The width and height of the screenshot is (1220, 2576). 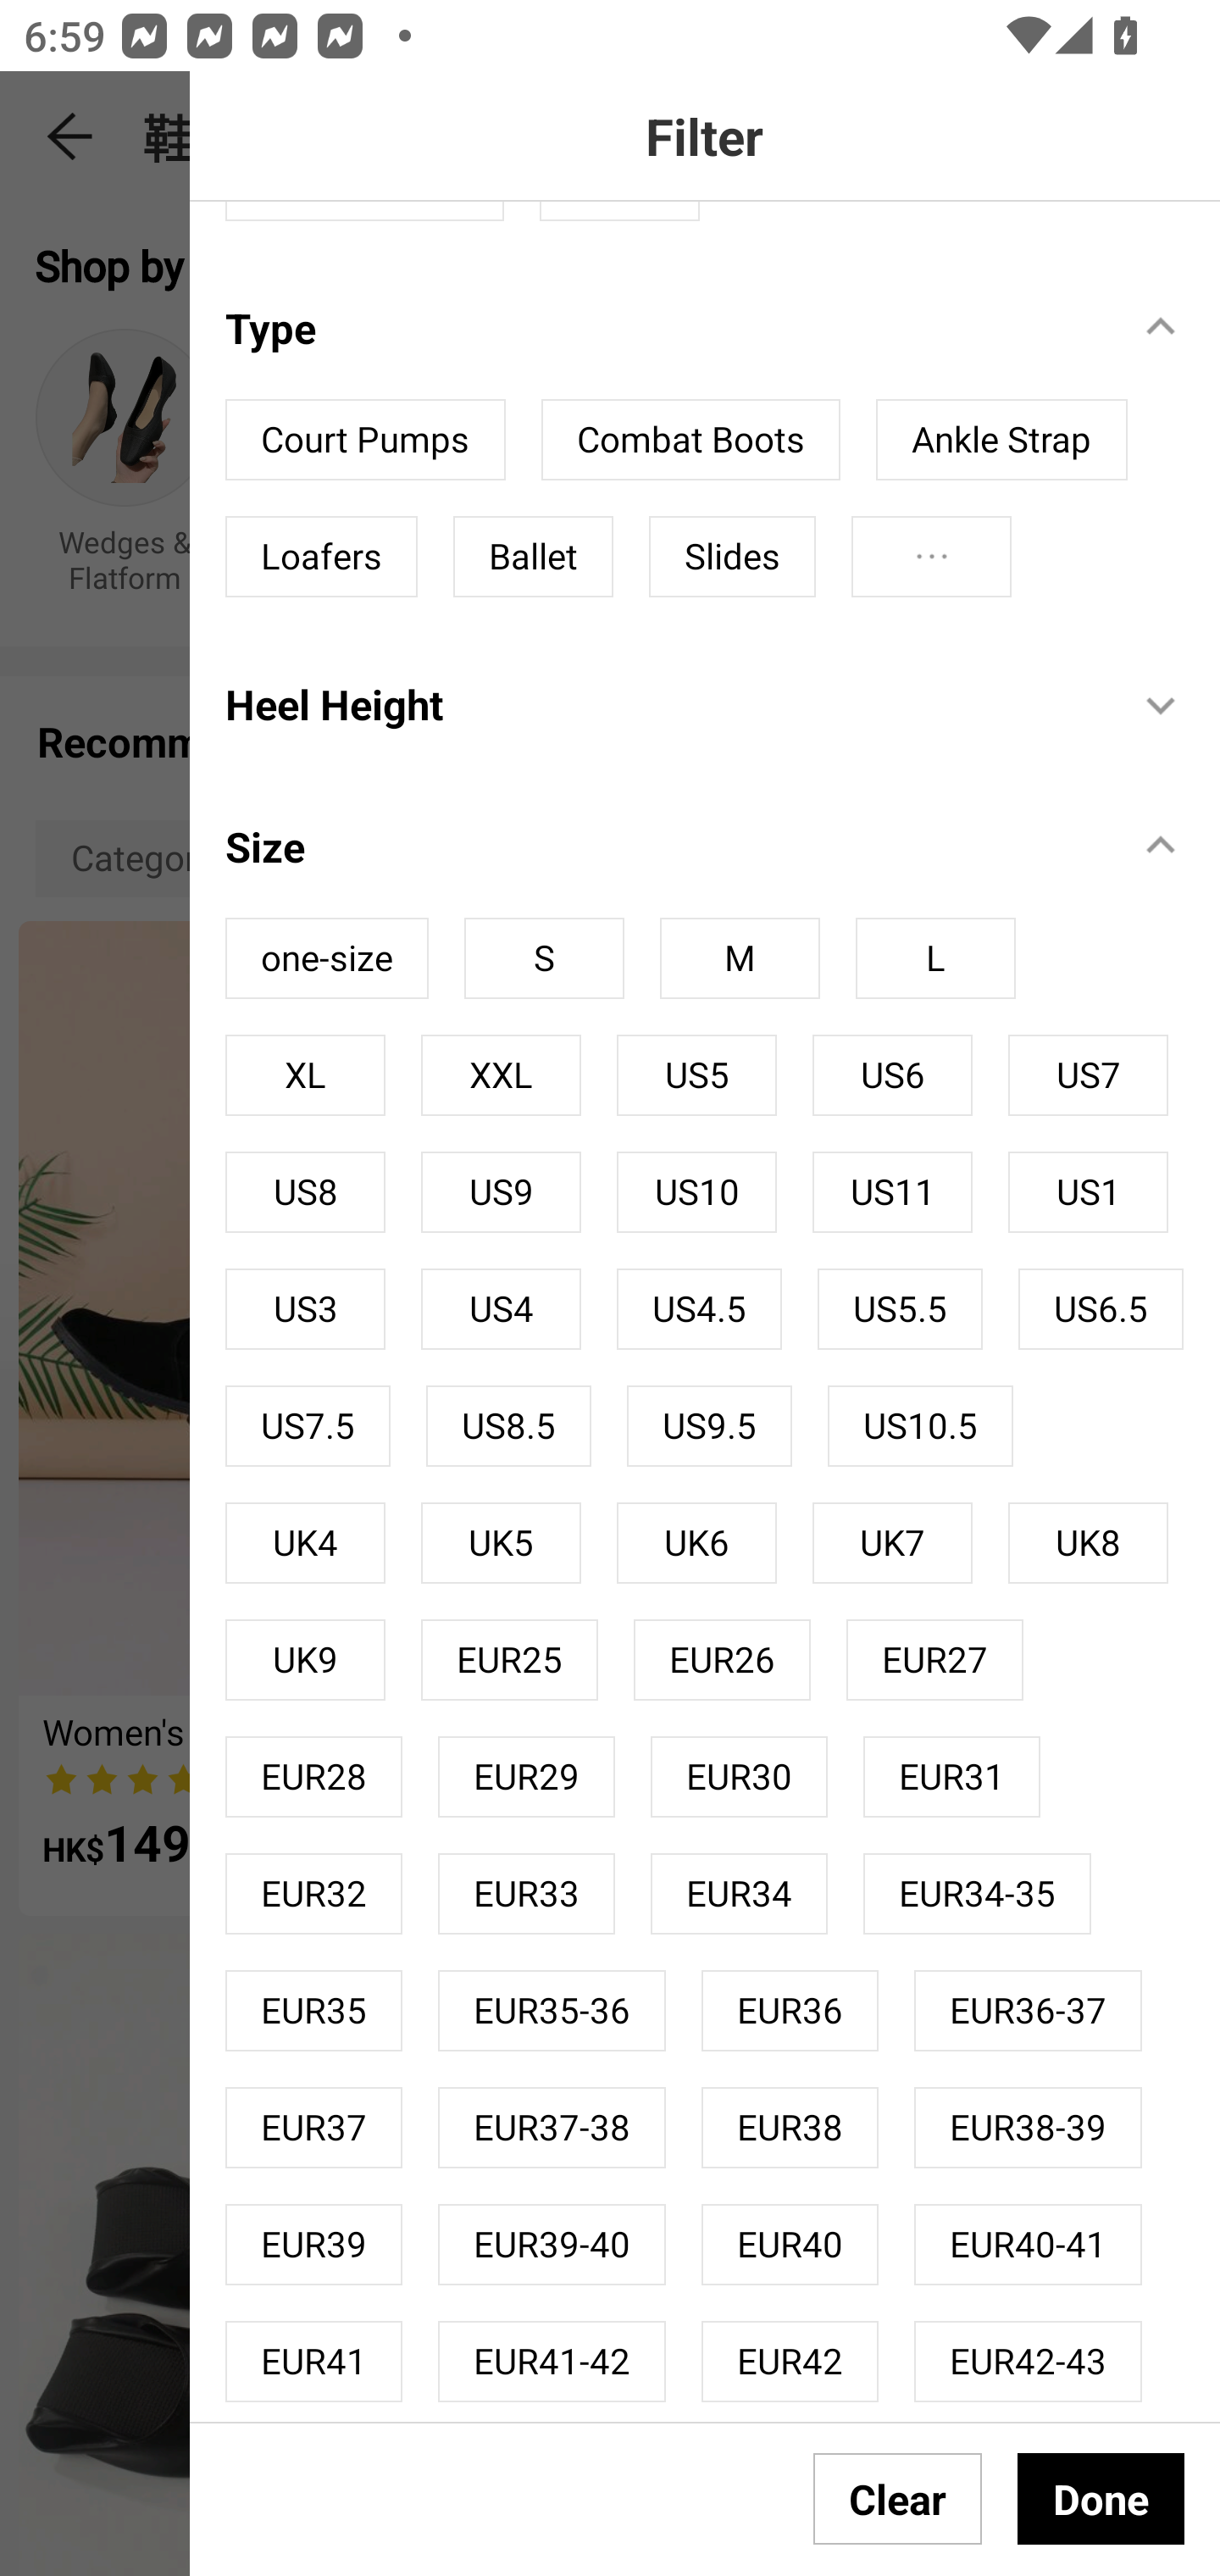 What do you see at coordinates (1101, 1308) in the screenshot?
I see `US6.5` at bounding box center [1101, 1308].